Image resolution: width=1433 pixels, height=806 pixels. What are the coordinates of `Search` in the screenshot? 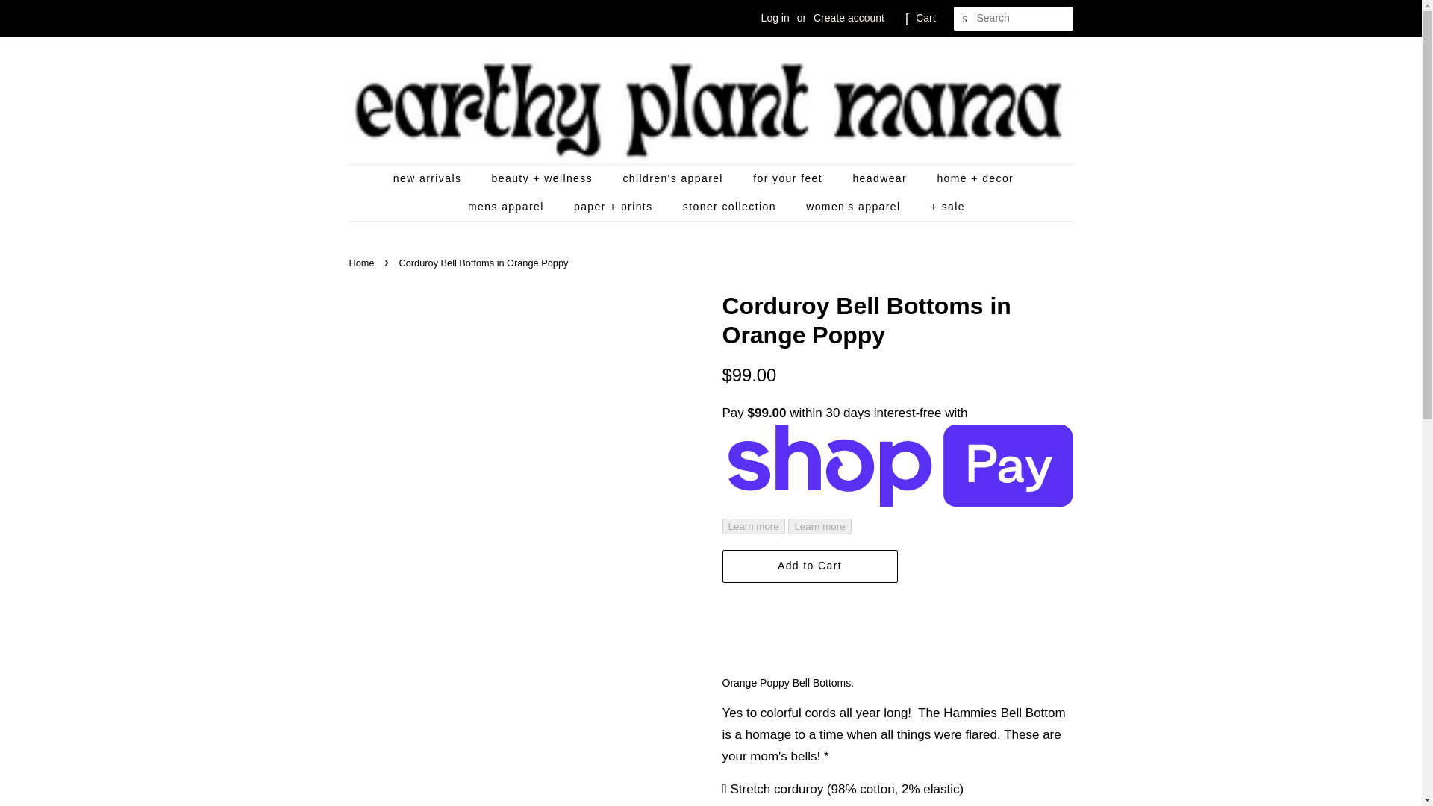 It's located at (966, 19).